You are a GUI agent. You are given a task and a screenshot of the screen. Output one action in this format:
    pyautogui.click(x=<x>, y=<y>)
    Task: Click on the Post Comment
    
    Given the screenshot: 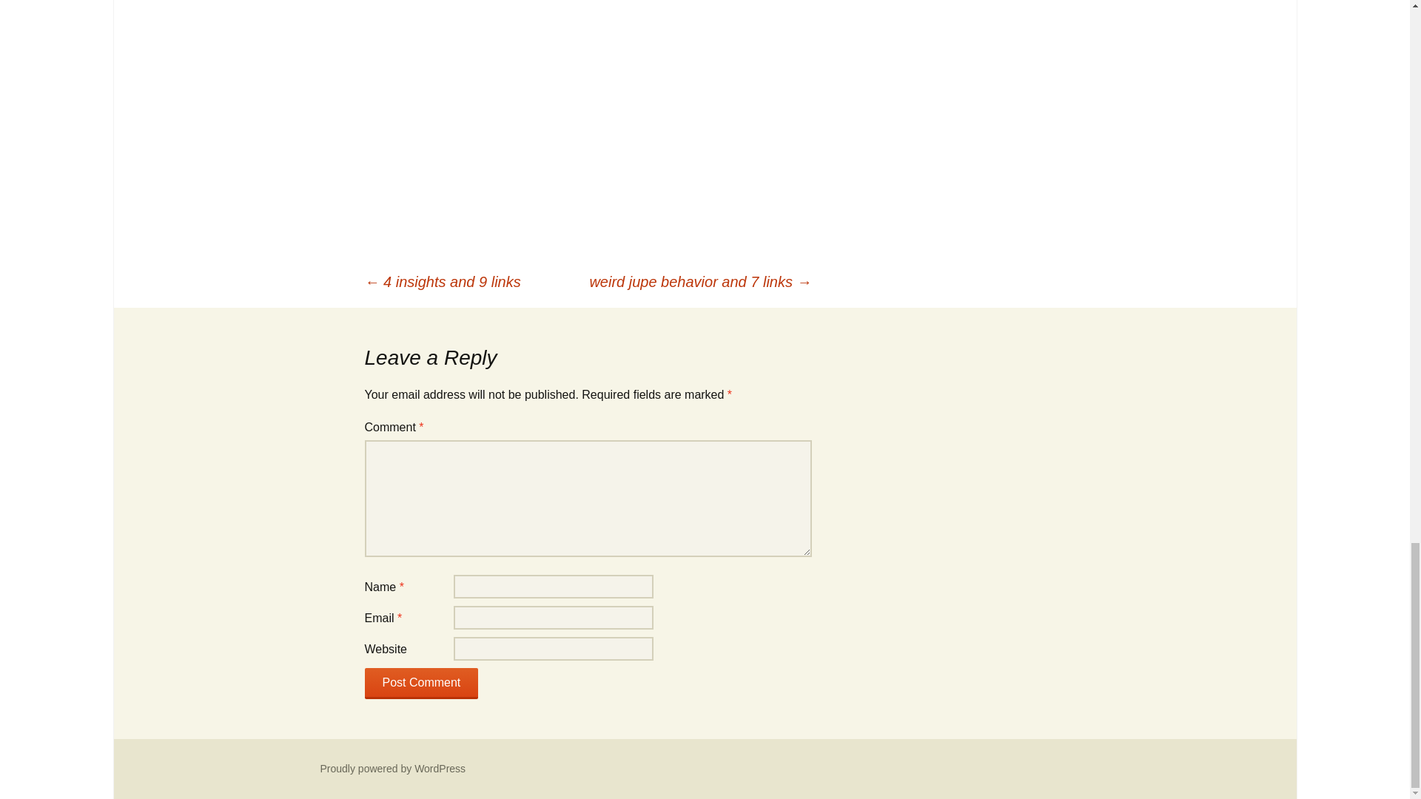 What is the action you would take?
    pyautogui.click(x=420, y=684)
    